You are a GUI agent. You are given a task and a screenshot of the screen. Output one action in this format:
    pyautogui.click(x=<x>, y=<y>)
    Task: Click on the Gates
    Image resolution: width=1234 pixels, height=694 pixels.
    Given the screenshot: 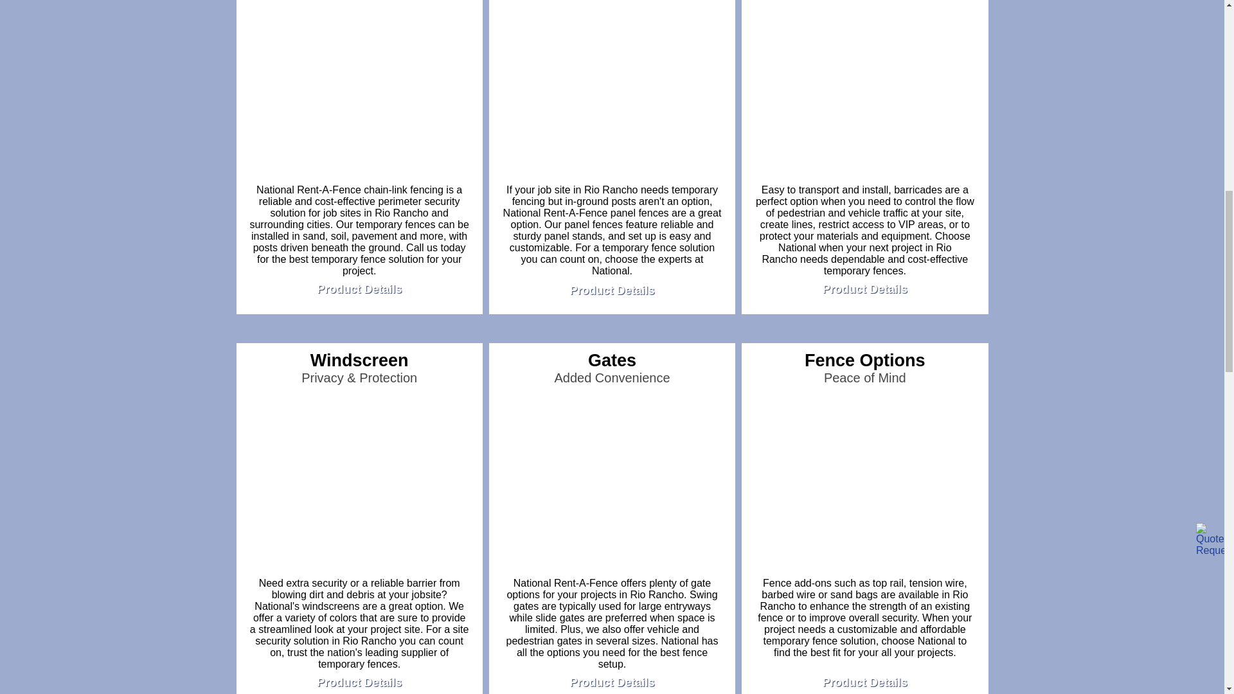 What is the action you would take?
    pyautogui.click(x=612, y=485)
    